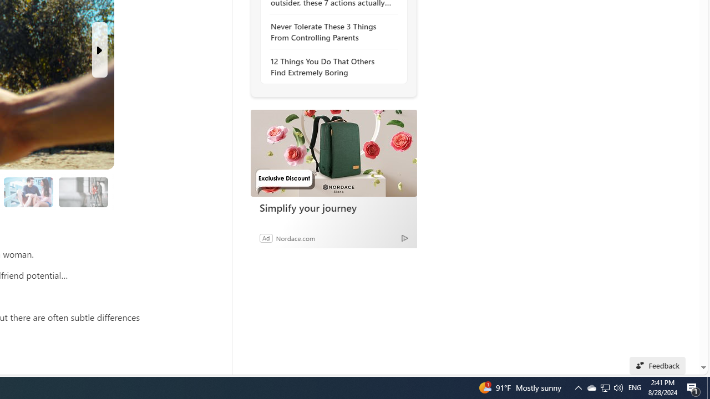  Describe the element at coordinates (83, 190) in the screenshot. I see `Class: progress` at that location.